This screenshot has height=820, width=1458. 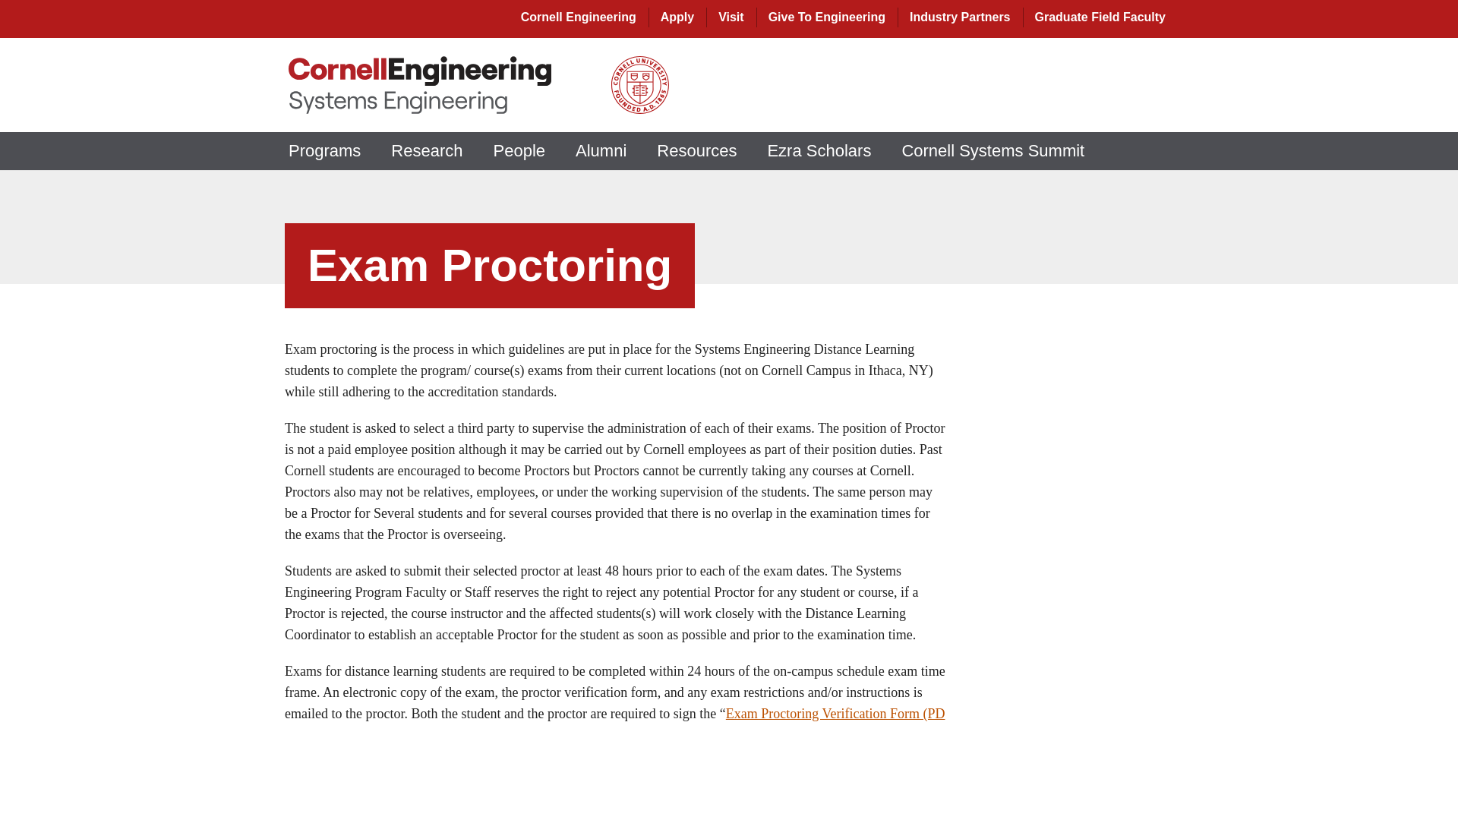 What do you see at coordinates (427, 150) in the screenshot?
I see `Research` at bounding box center [427, 150].